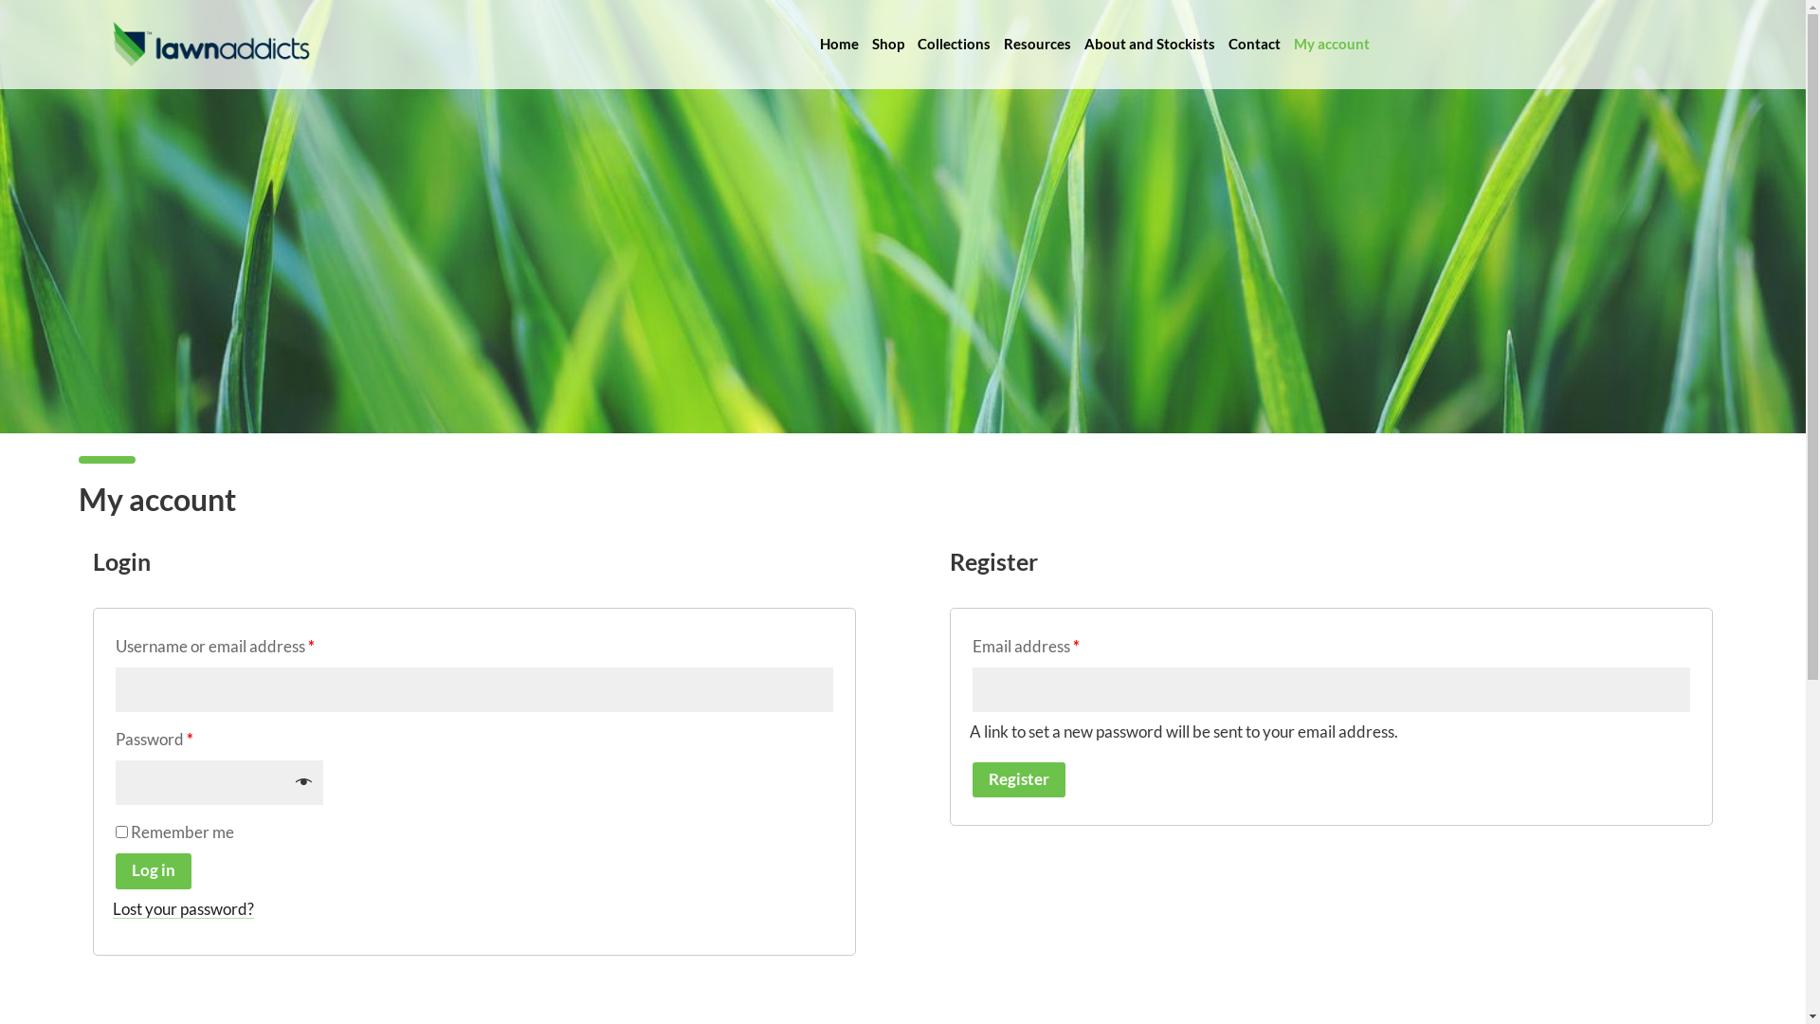  What do you see at coordinates (211, 44) in the screenshot?
I see `Lawn Addicts` at bounding box center [211, 44].